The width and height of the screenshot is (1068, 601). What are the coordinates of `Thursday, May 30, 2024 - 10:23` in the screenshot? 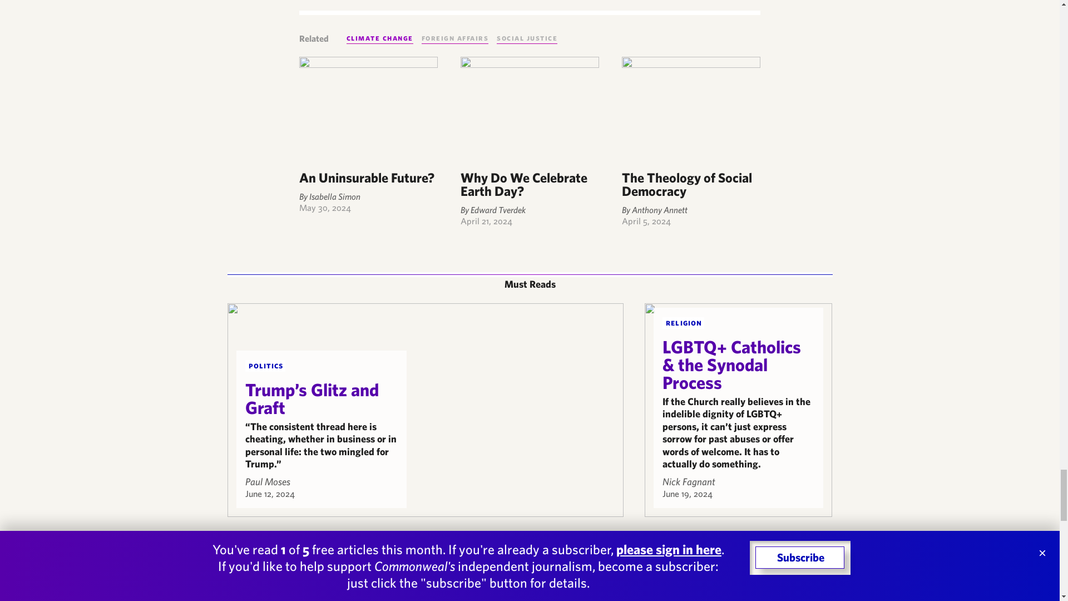 It's located at (325, 207).